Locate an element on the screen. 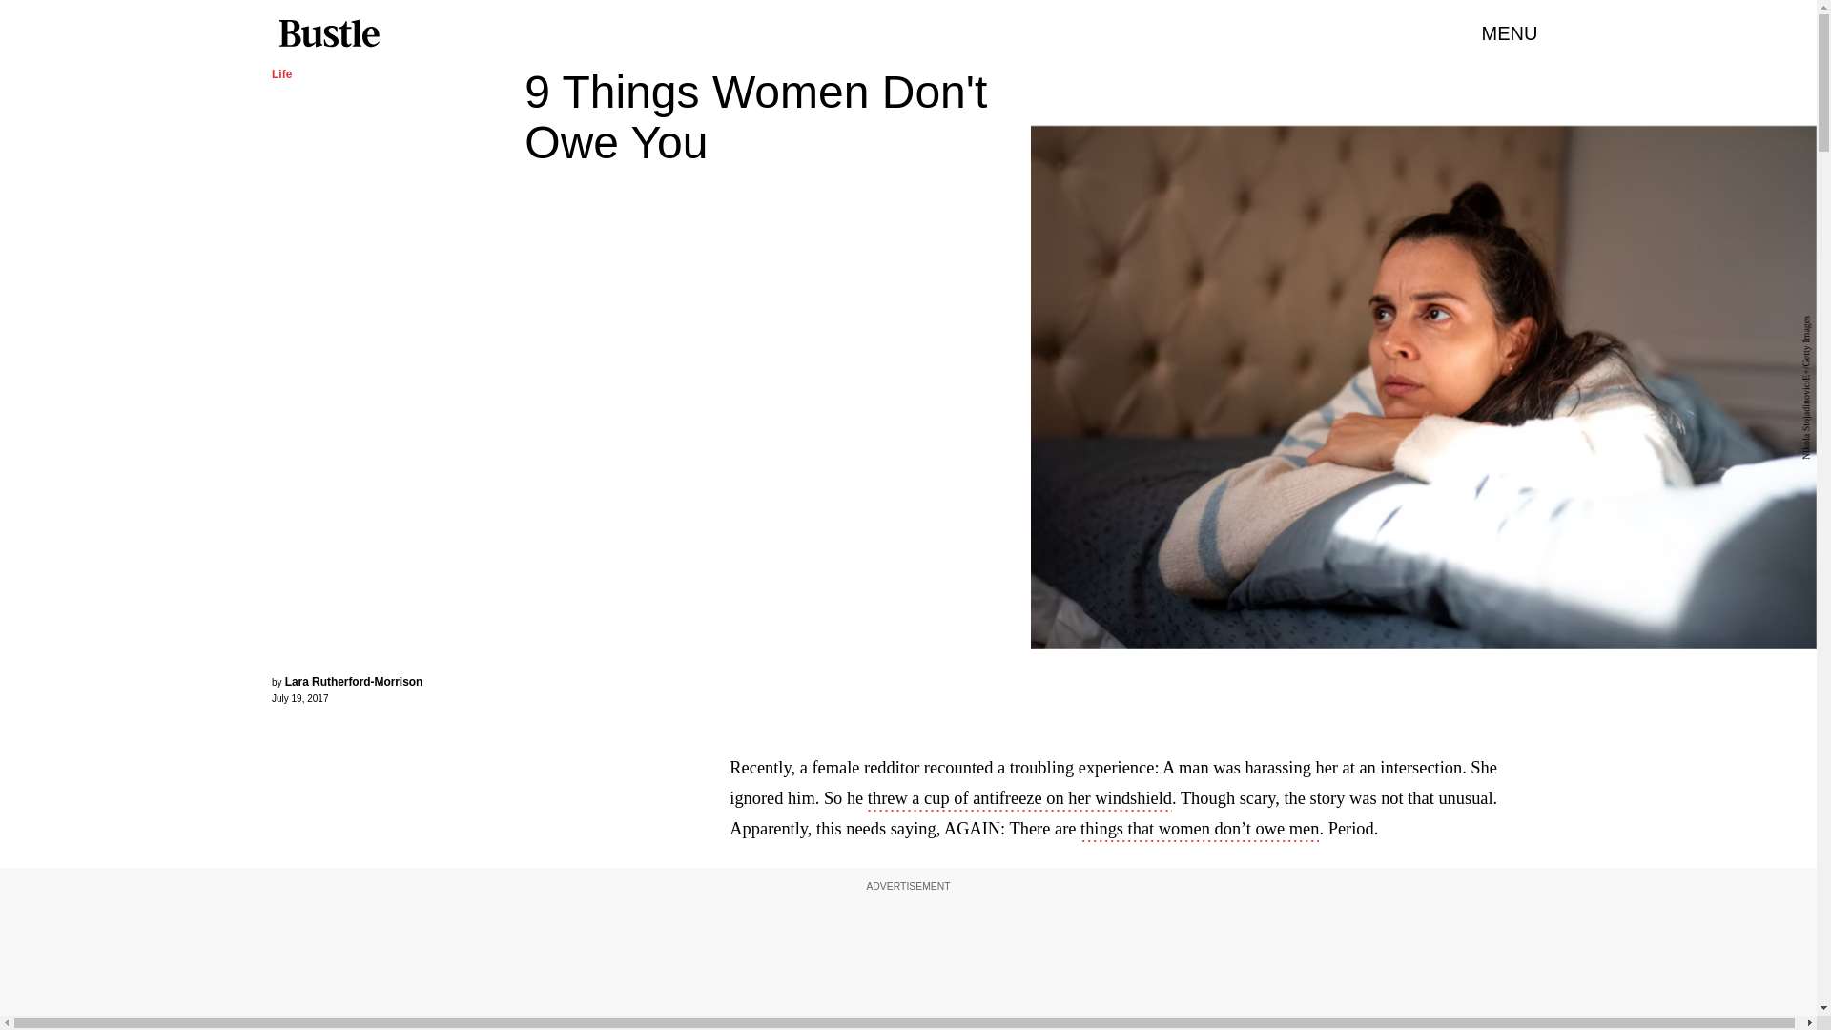 The width and height of the screenshot is (1831, 1030). threw a cup of antifreeze on her windshield is located at coordinates (1019, 800).